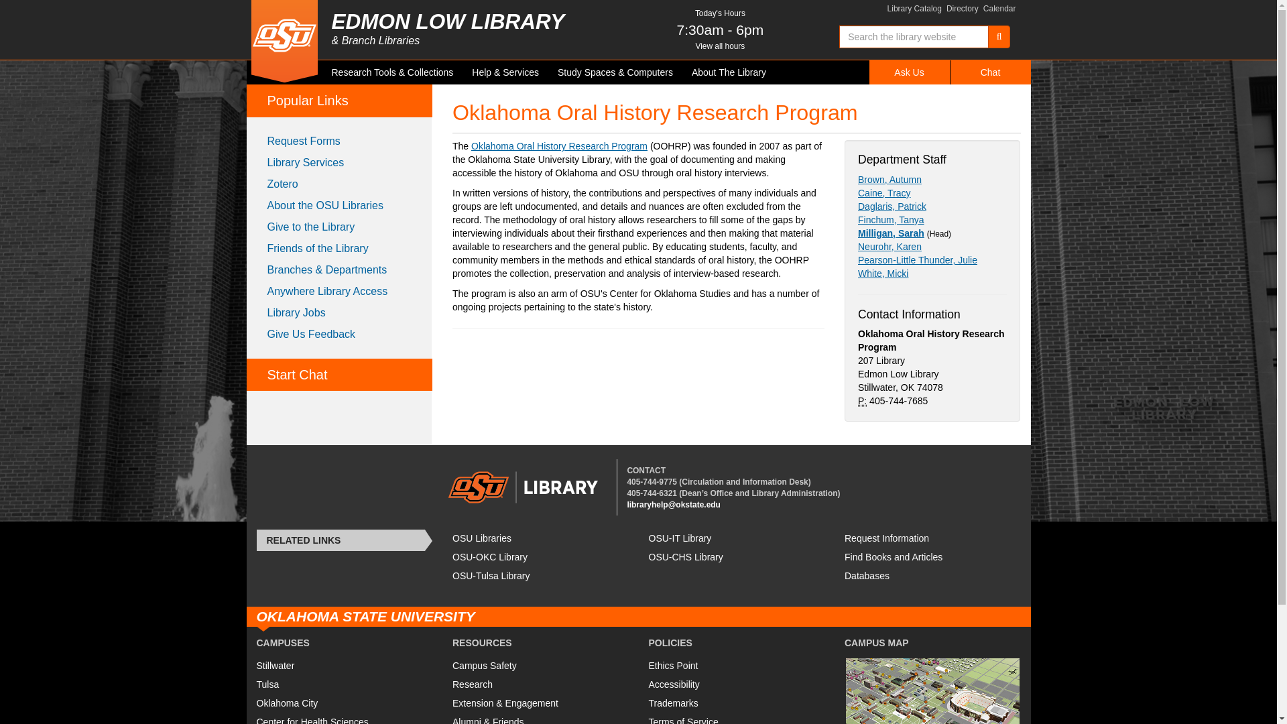  What do you see at coordinates (339, 205) in the screenshot?
I see `About the OSU Libraries` at bounding box center [339, 205].